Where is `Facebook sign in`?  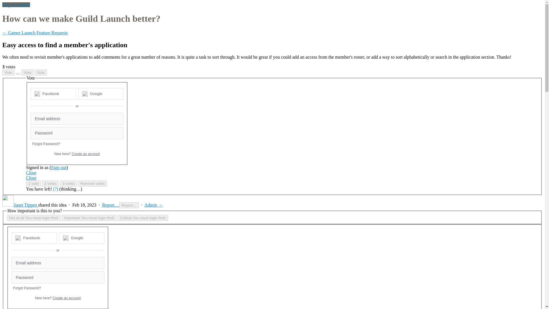 Facebook sign in is located at coordinates (53, 94).